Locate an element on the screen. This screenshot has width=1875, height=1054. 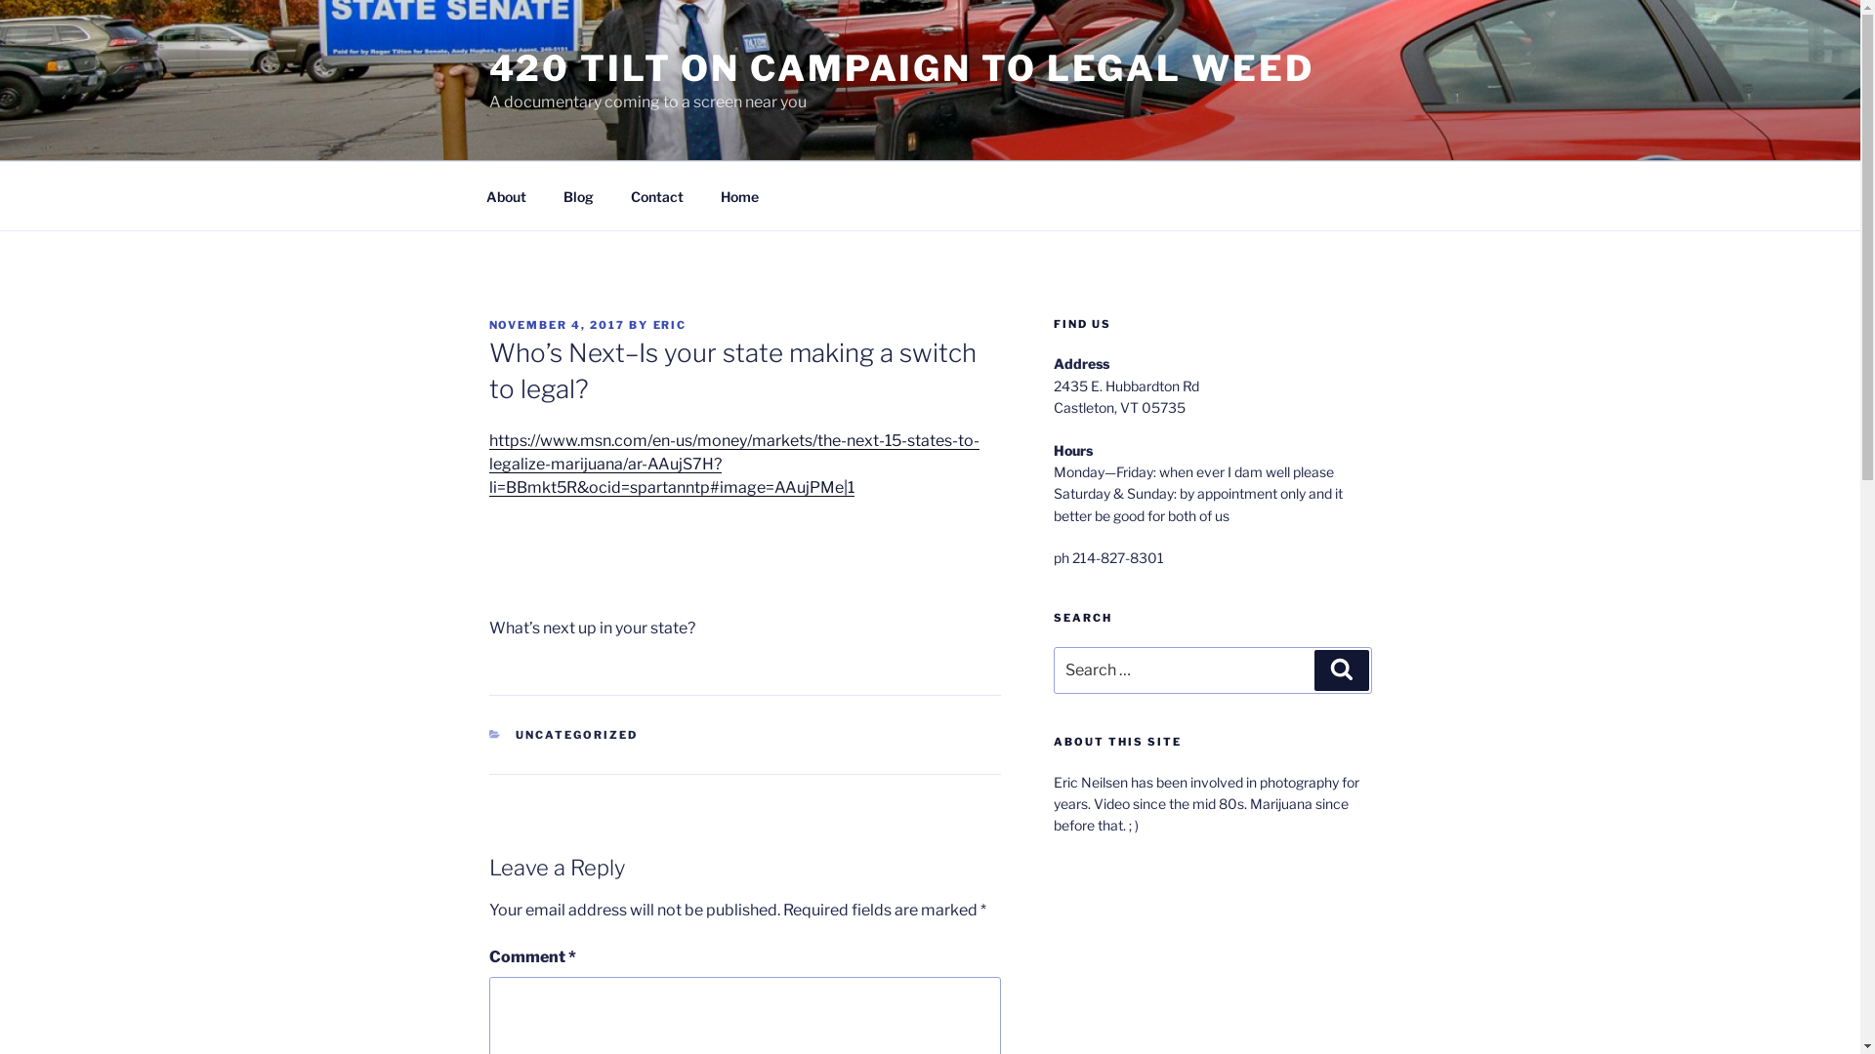
Search is located at coordinates (1342, 670).